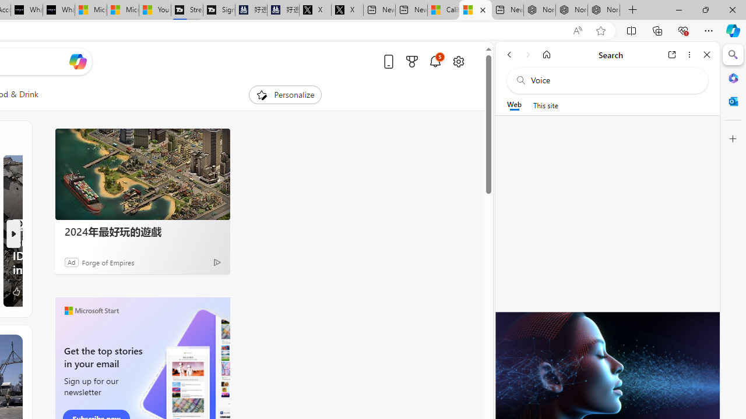 The height and width of the screenshot is (419, 746). What do you see at coordinates (435, 61) in the screenshot?
I see `Notifications` at bounding box center [435, 61].